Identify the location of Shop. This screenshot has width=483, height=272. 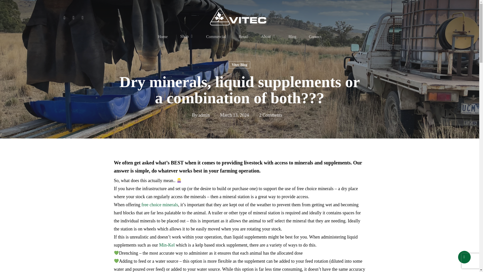
(187, 37).